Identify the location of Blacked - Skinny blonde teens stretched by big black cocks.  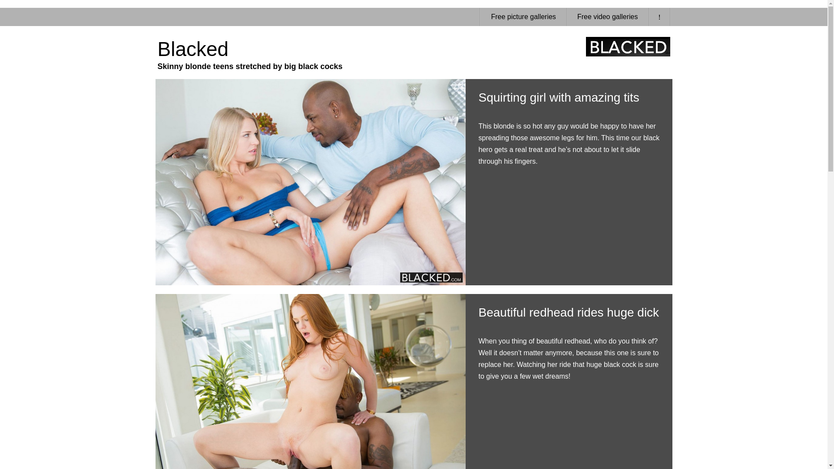
(249, 54).